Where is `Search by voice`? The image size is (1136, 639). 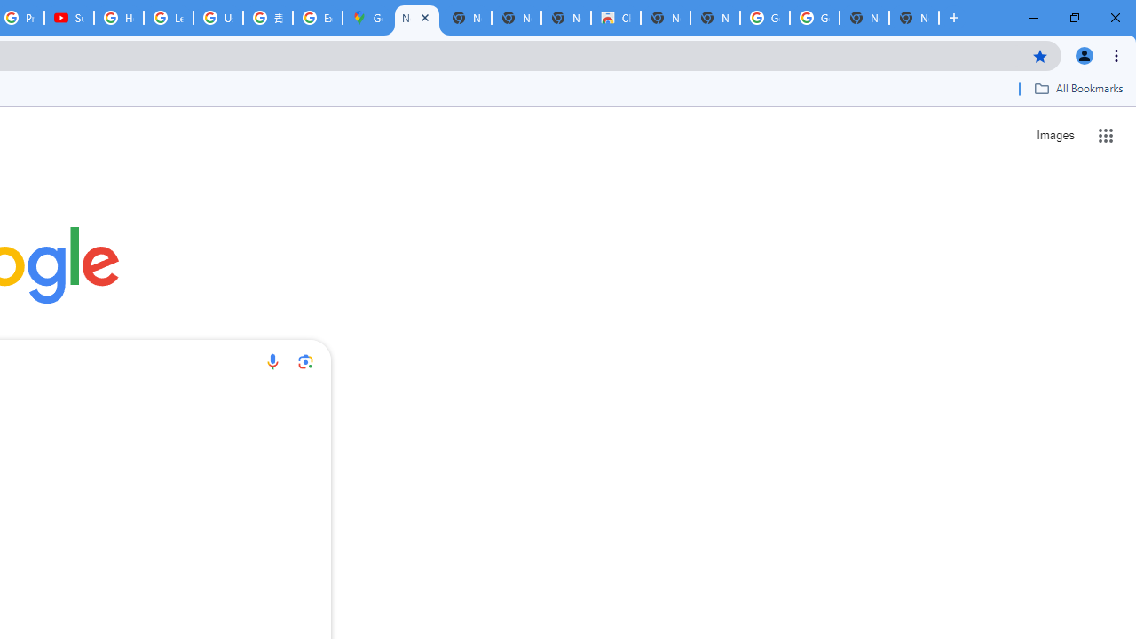
Search by voice is located at coordinates (272, 361).